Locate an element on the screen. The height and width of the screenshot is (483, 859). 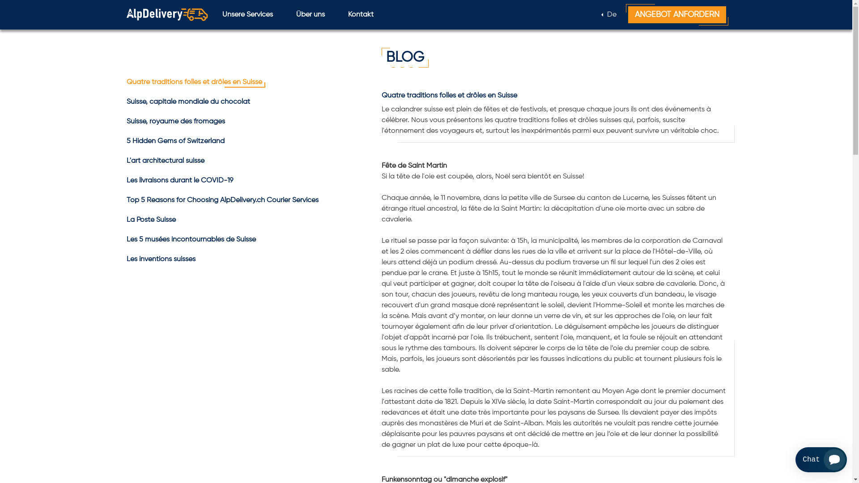
L'art architectural suisse is located at coordinates (165, 161).